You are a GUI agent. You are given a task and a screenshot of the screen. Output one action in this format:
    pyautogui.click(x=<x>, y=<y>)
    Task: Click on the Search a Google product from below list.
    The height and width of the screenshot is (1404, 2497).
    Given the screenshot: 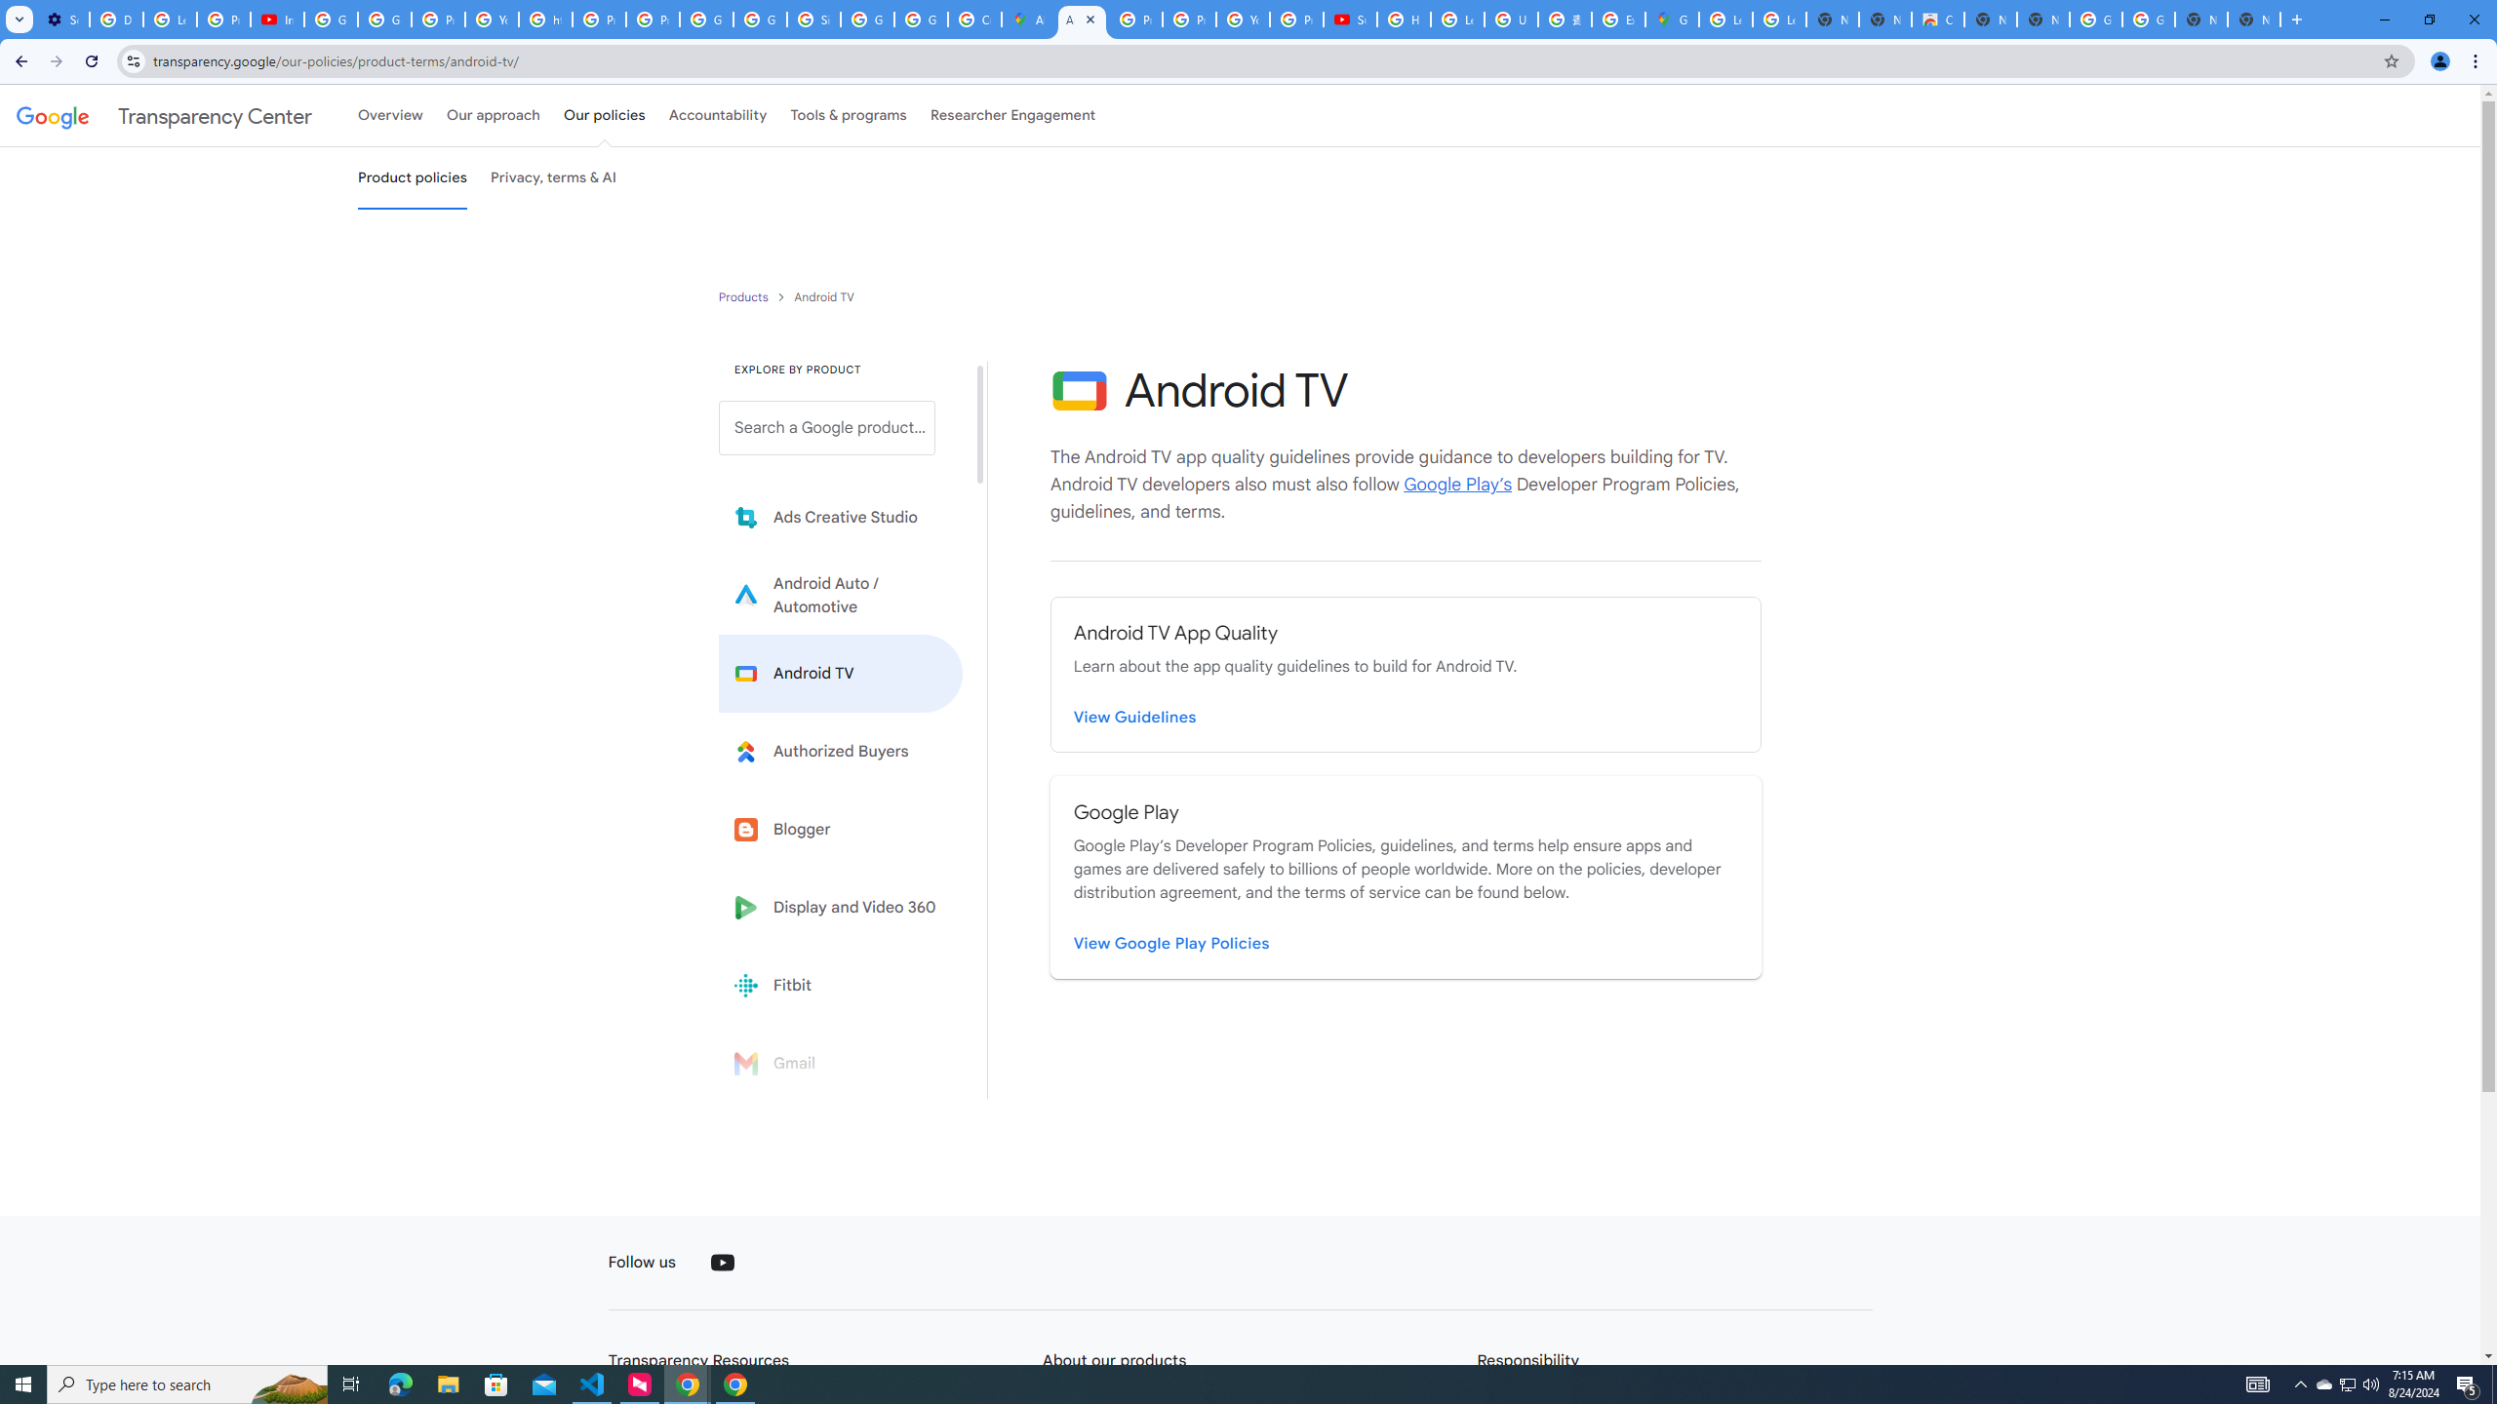 What is the action you would take?
    pyautogui.click(x=826, y=427)
    